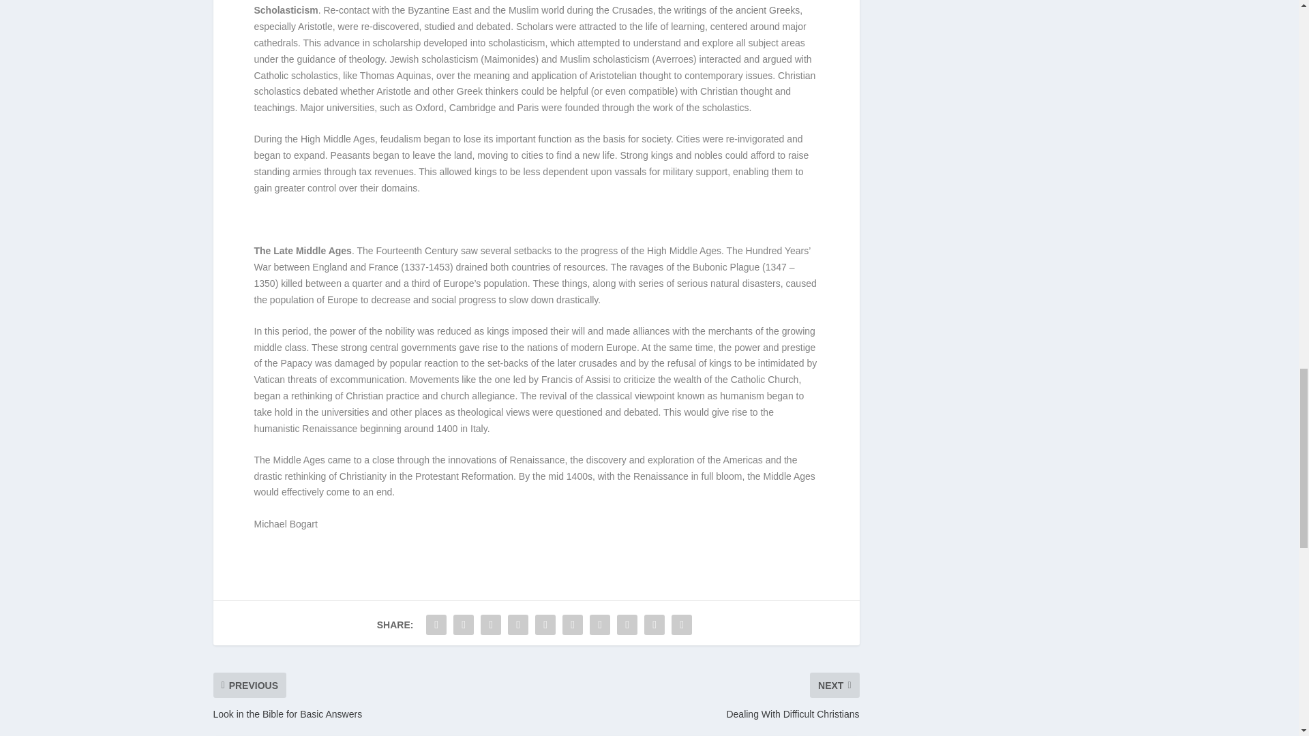  I want to click on Share "A Brief Summary of the Middle Ages" via Tumblr, so click(517, 625).